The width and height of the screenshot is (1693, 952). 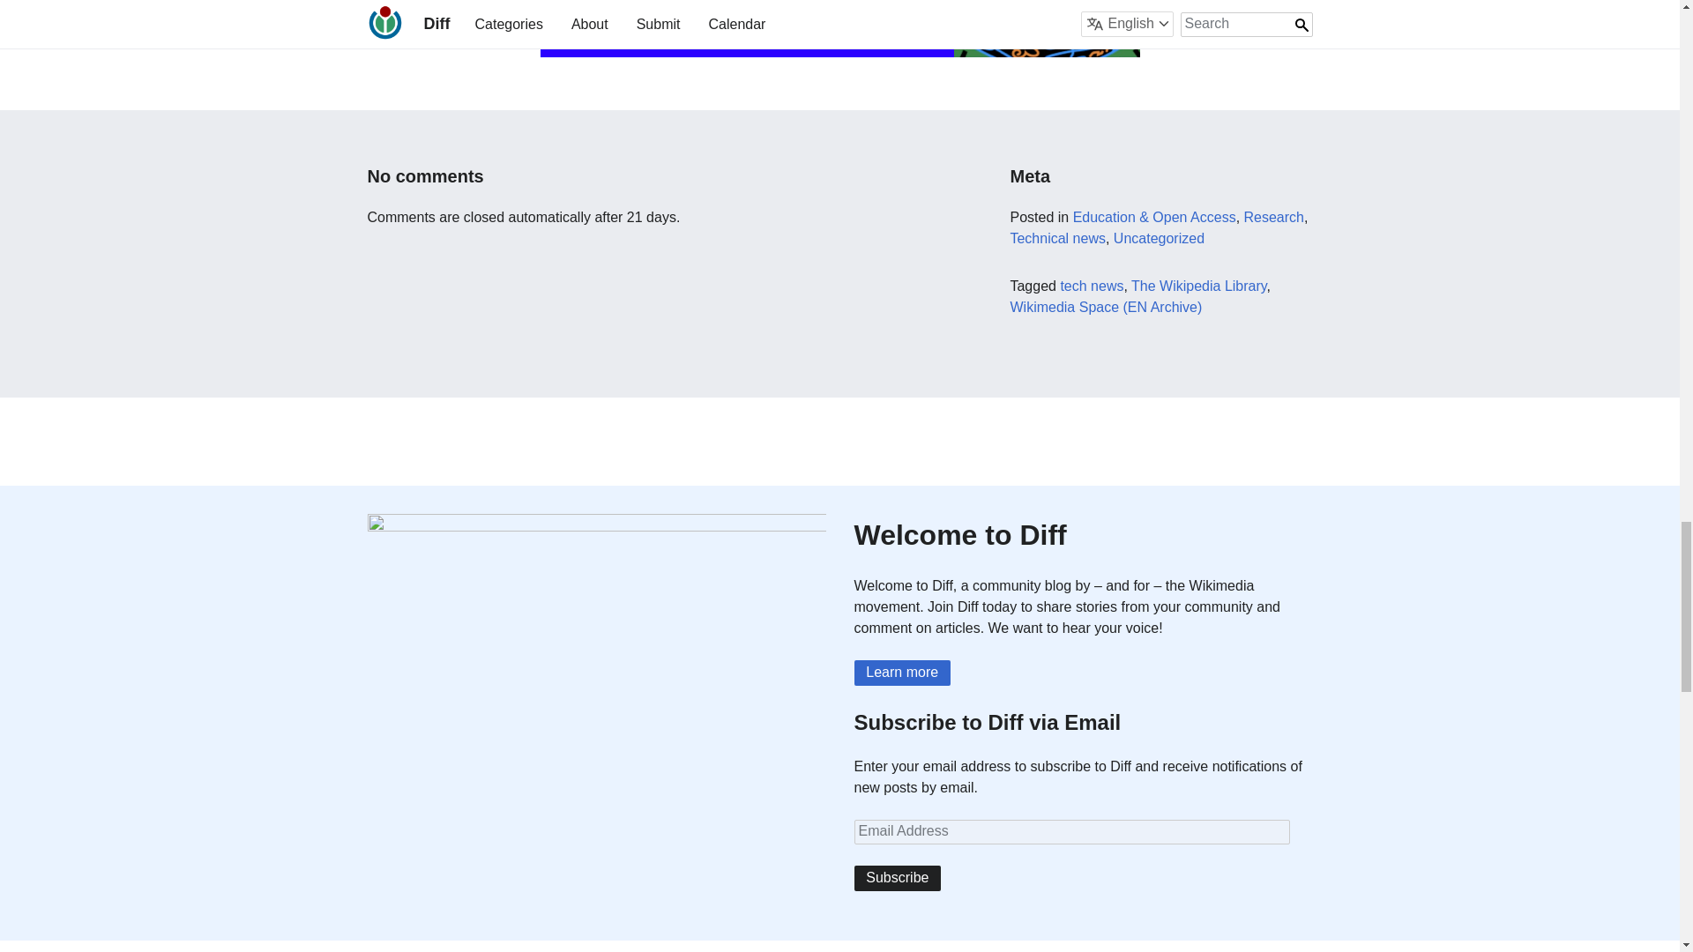 What do you see at coordinates (1198, 286) in the screenshot?
I see `The Wikipedia Library` at bounding box center [1198, 286].